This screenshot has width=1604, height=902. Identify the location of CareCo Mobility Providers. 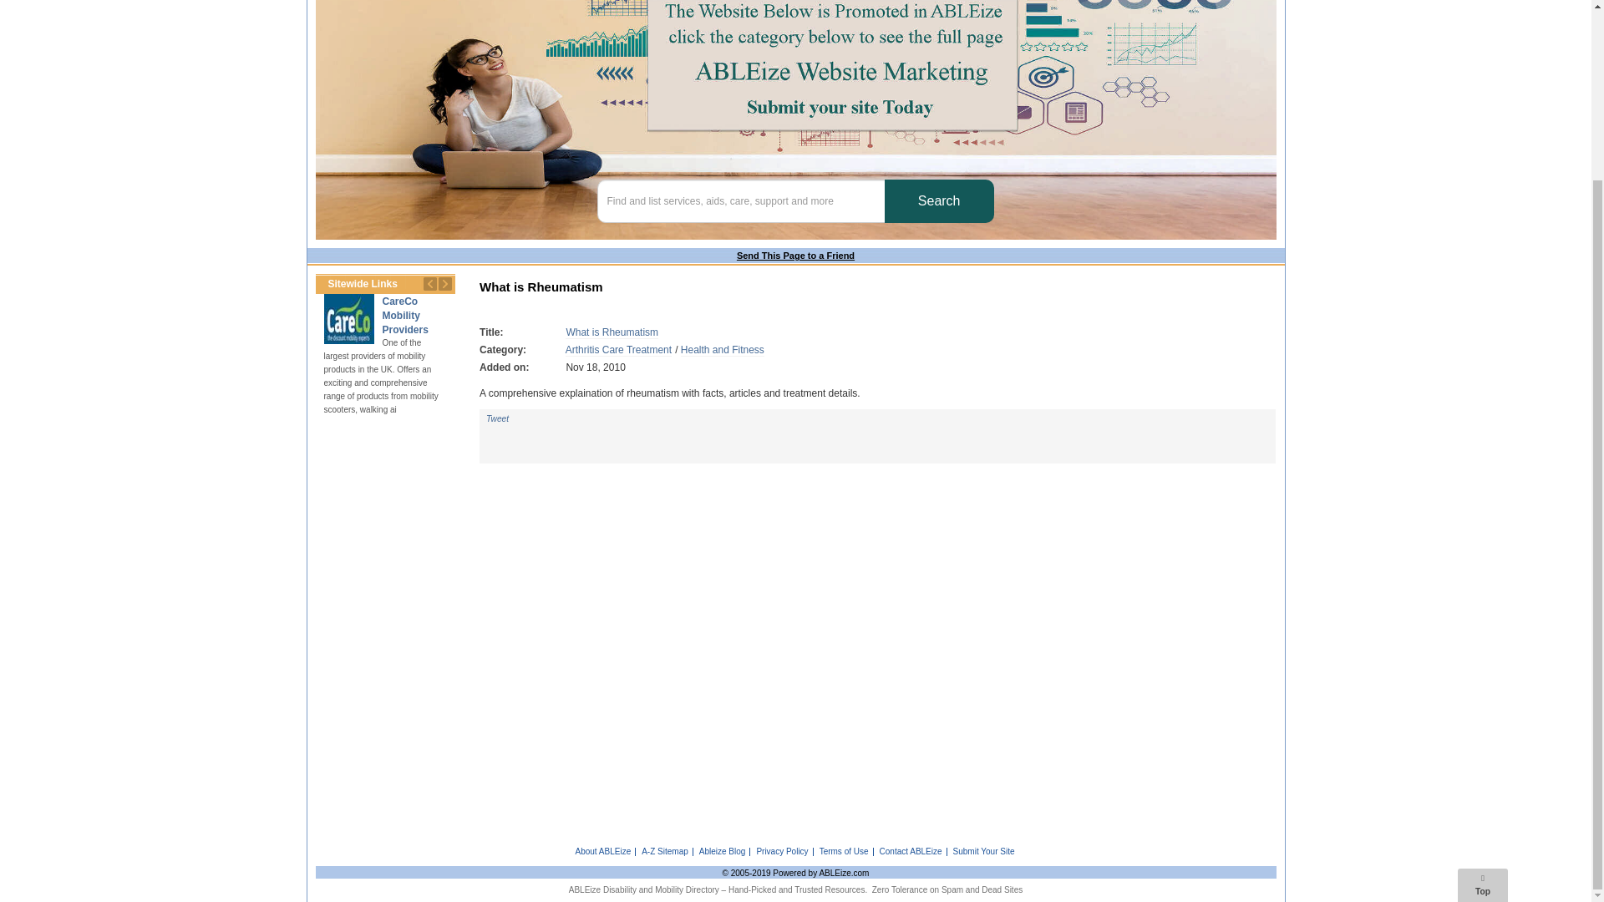
(405, 316).